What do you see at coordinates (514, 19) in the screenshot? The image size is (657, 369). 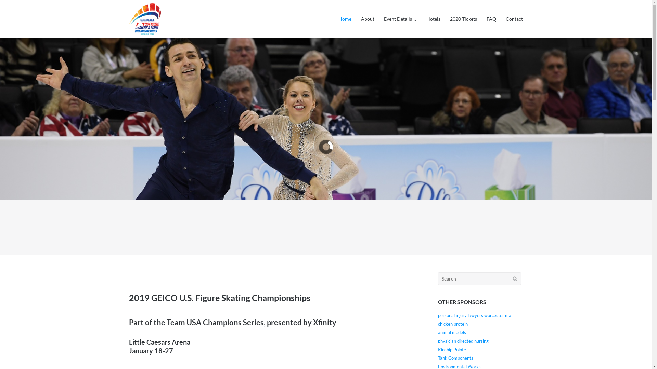 I see `Contact` at bounding box center [514, 19].